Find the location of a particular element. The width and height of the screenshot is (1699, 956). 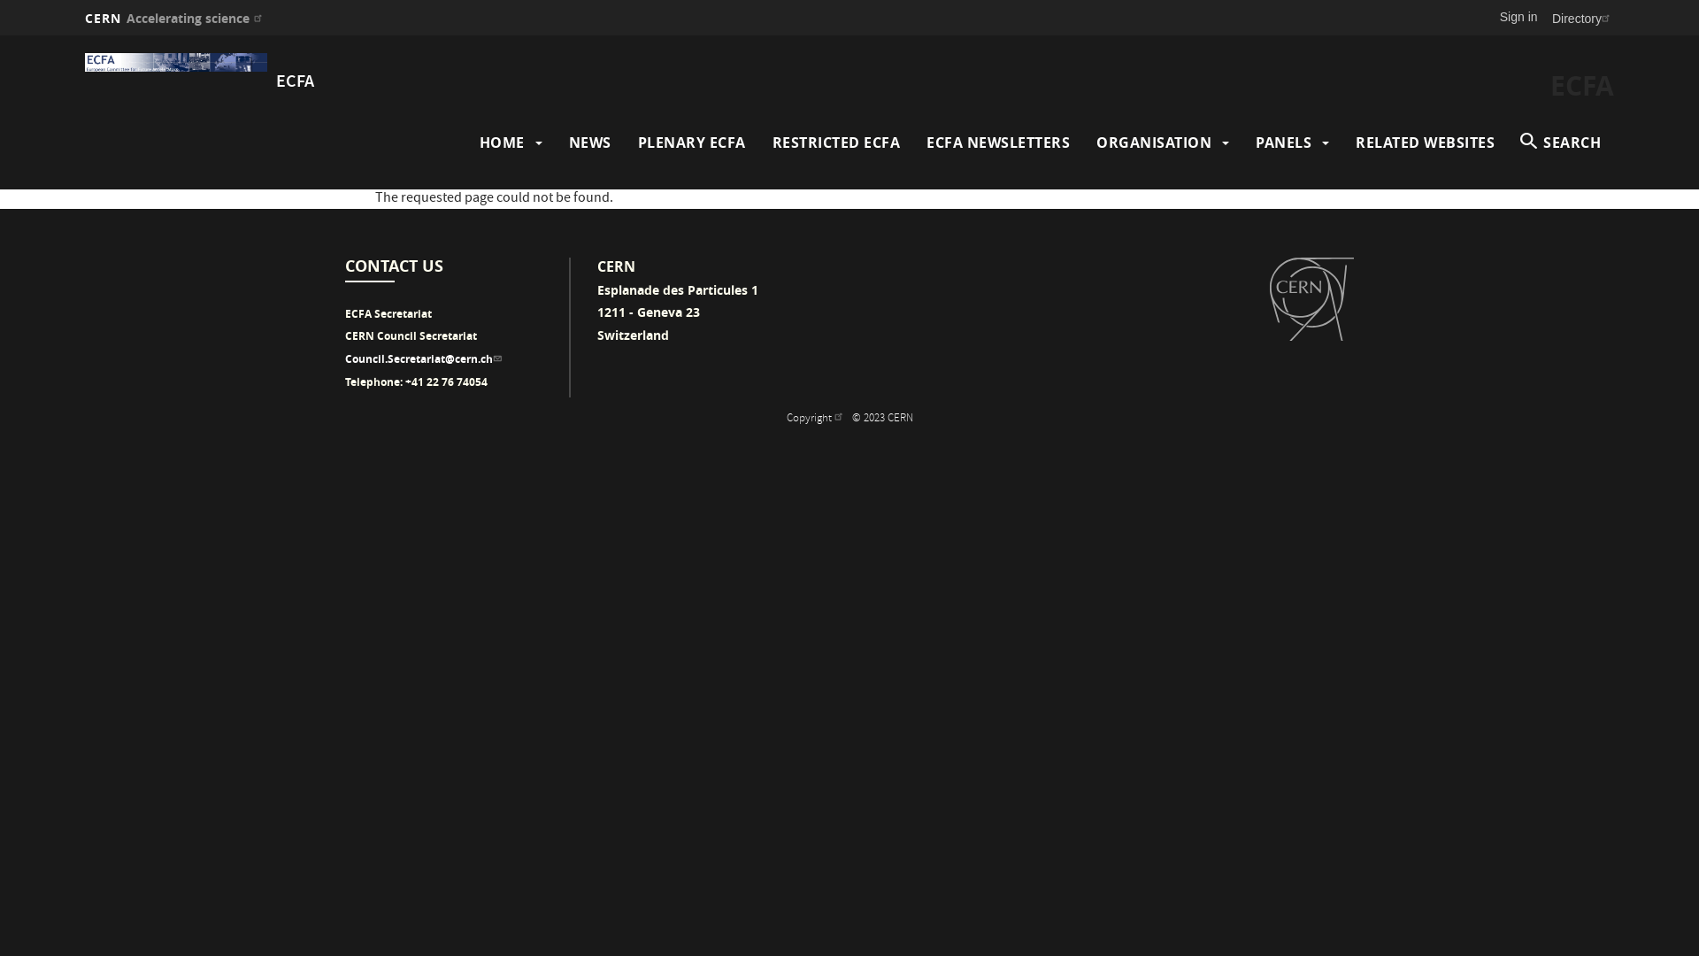

Directory(link is external) is located at coordinates (1583, 18).